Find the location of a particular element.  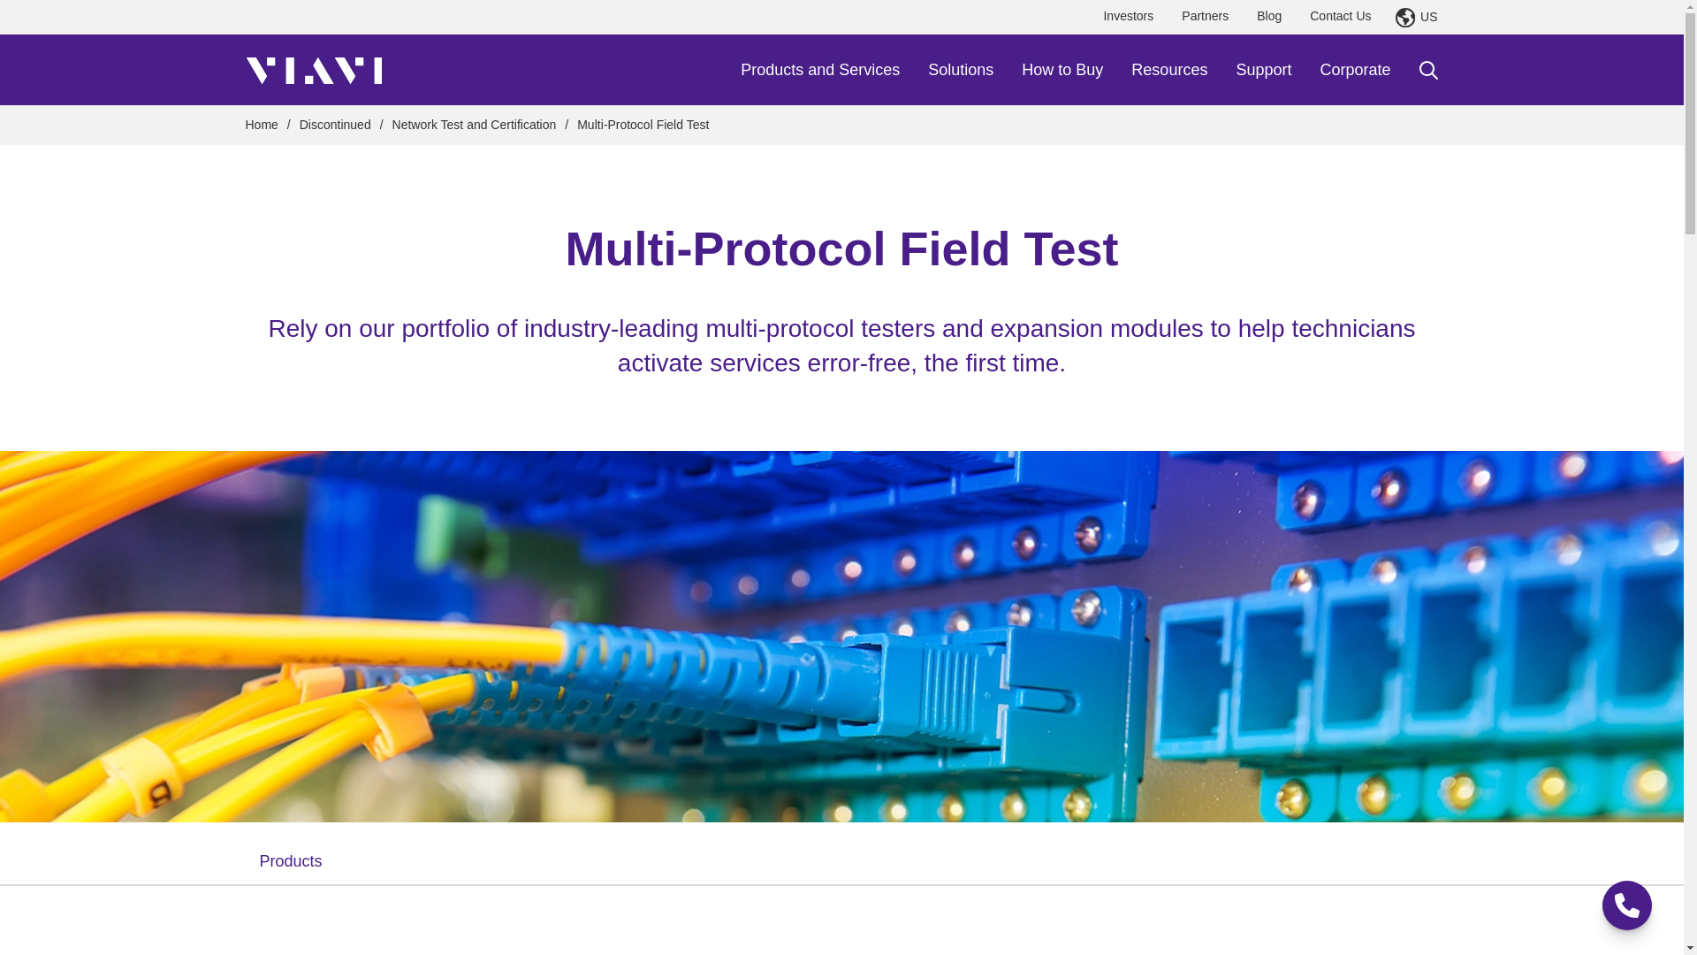

Blog is located at coordinates (1269, 17).